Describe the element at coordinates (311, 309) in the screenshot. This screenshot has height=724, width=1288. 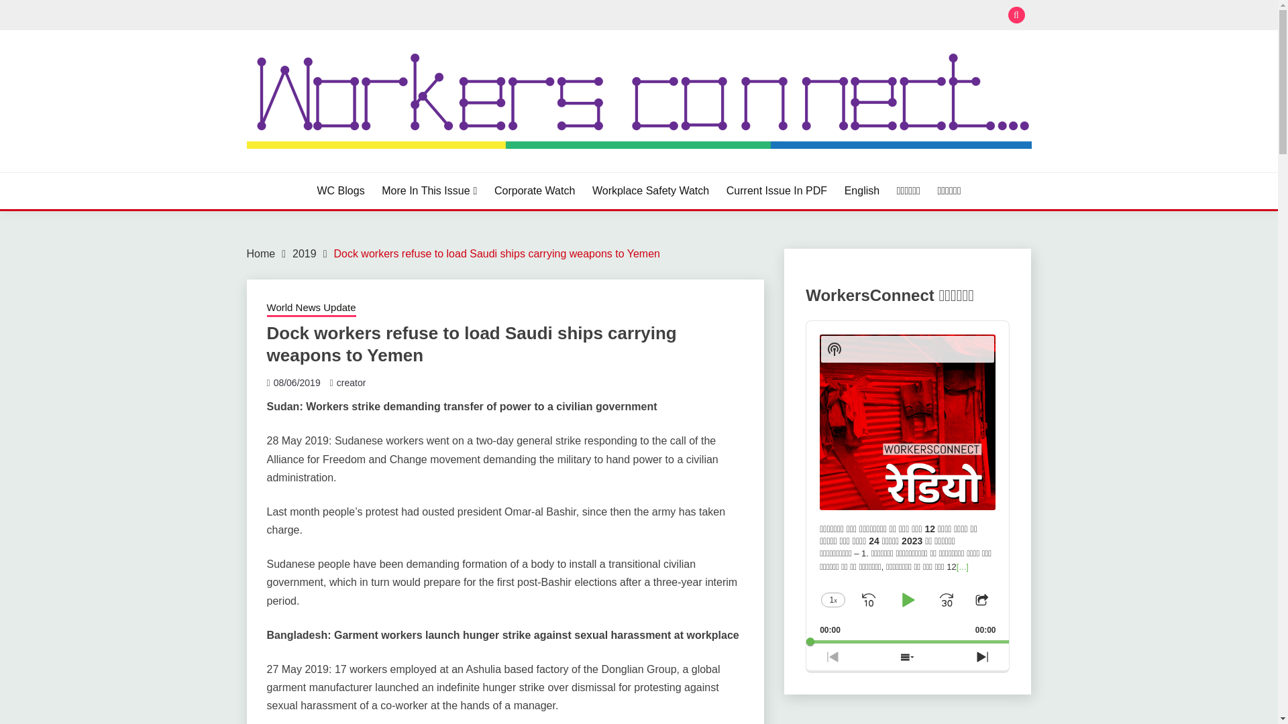
I see `World News Update` at that location.